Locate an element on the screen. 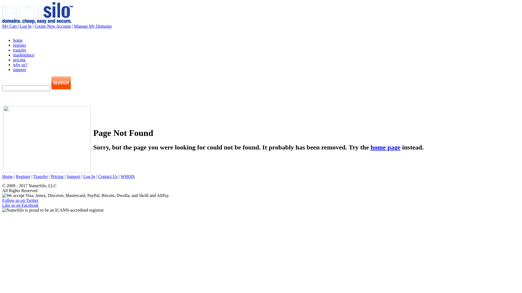 The width and height of the screenshot is (522, 293). transfer is located at coordinates (20, 50).